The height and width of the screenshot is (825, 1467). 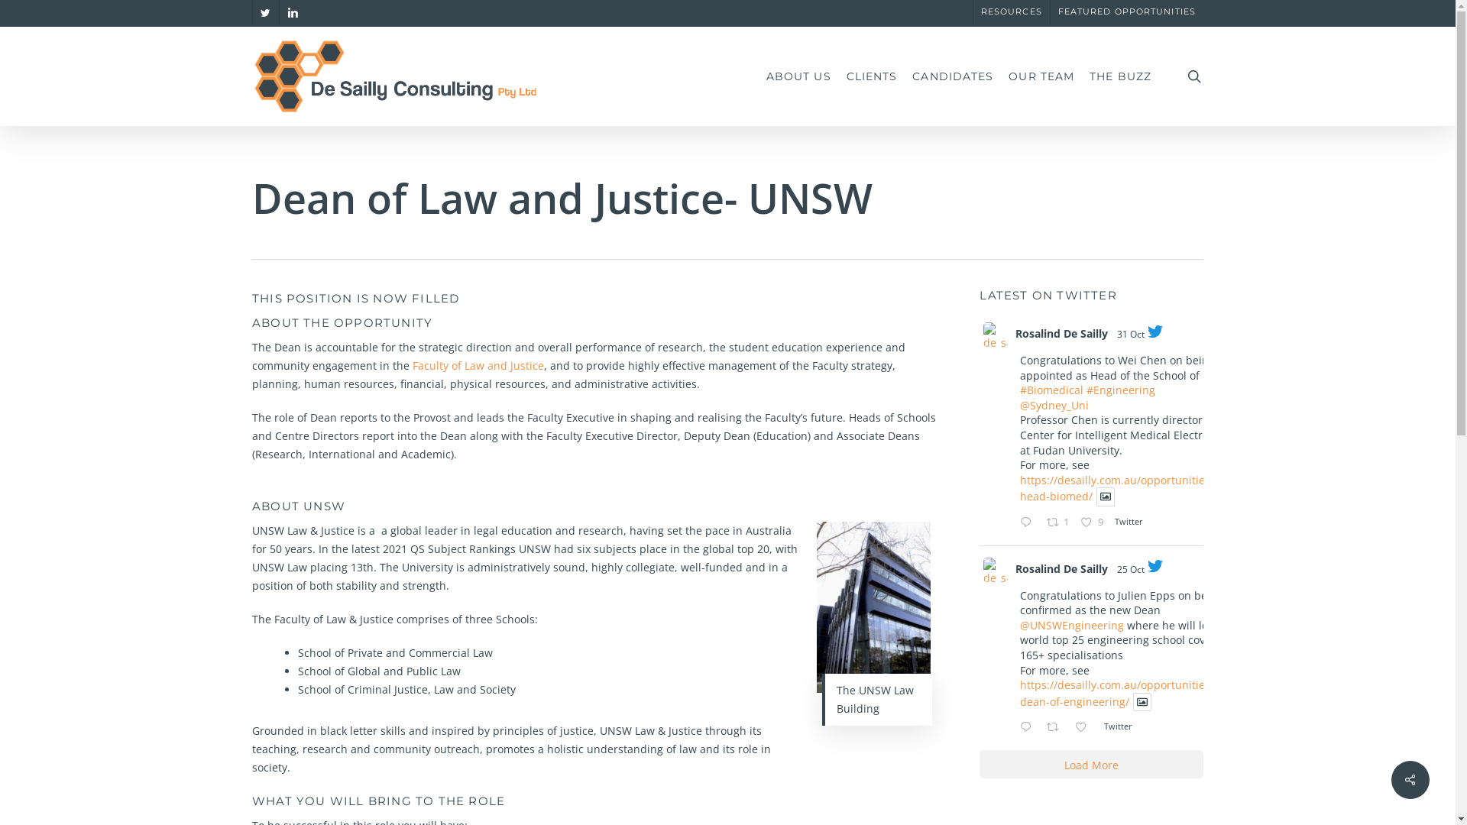 I want to click on CANDIDATES, so click(x=953, y=76).